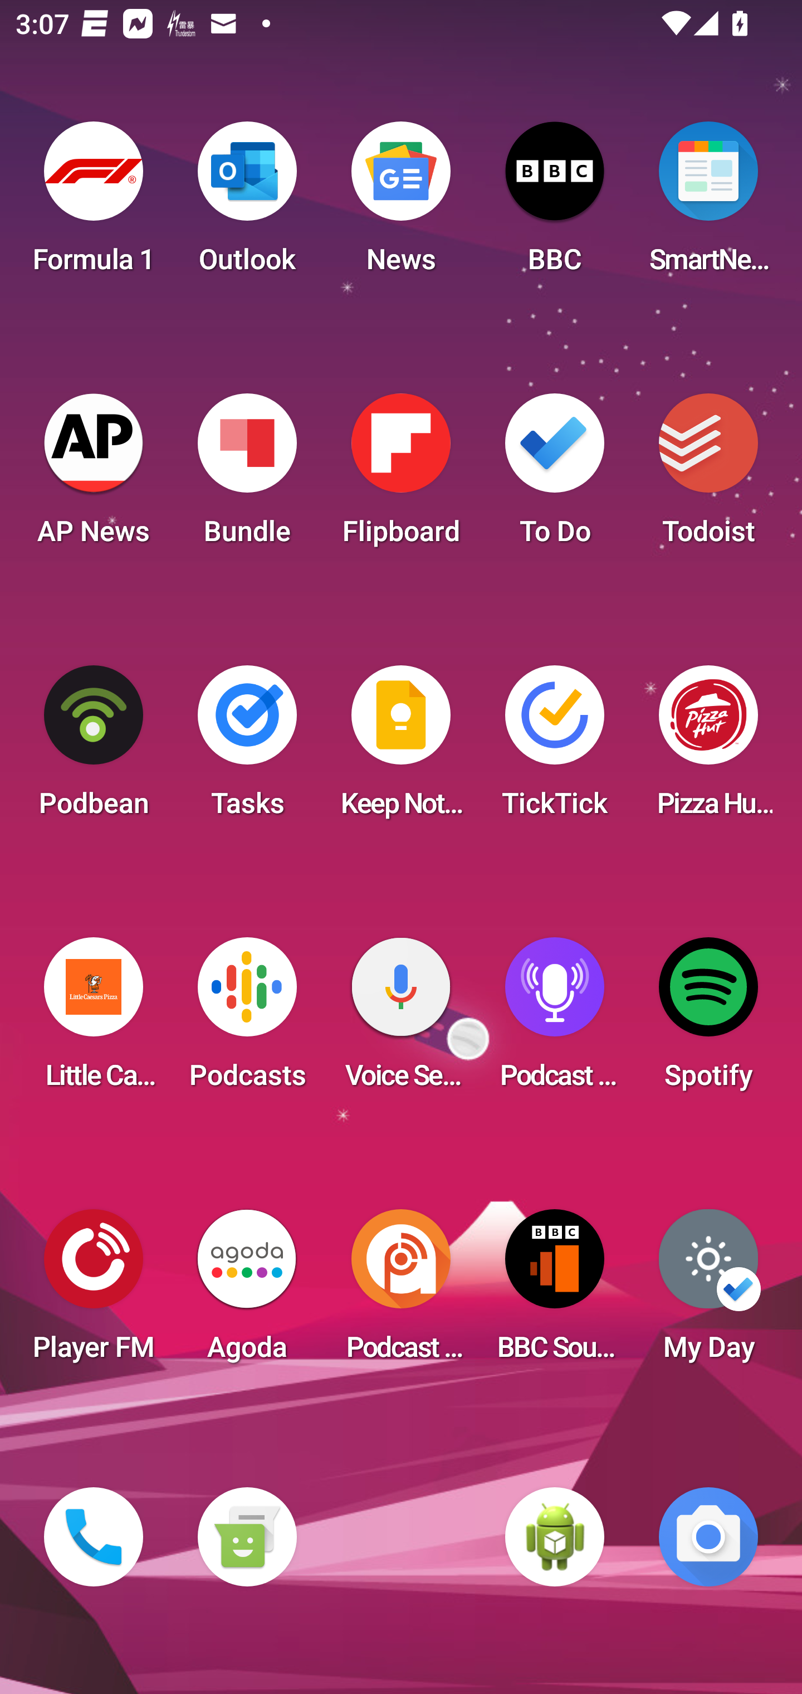 This screenshot has width=802, height=1694. I want to click on Voice Search, so click(401, 1020).